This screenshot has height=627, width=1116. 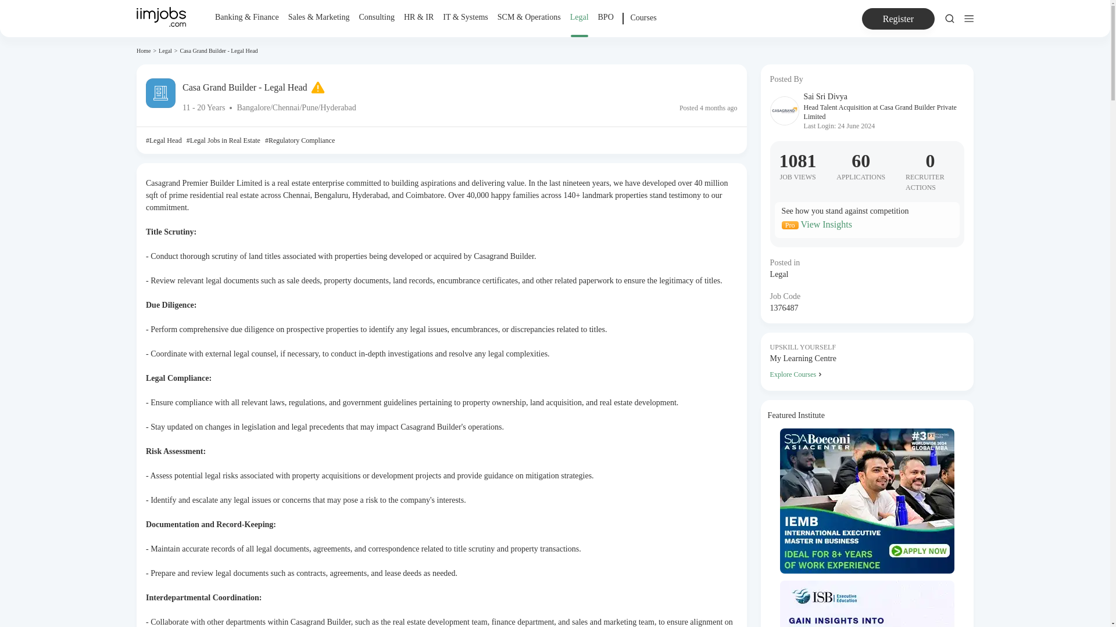 I want to click on Home, so click(x=143, y=51).